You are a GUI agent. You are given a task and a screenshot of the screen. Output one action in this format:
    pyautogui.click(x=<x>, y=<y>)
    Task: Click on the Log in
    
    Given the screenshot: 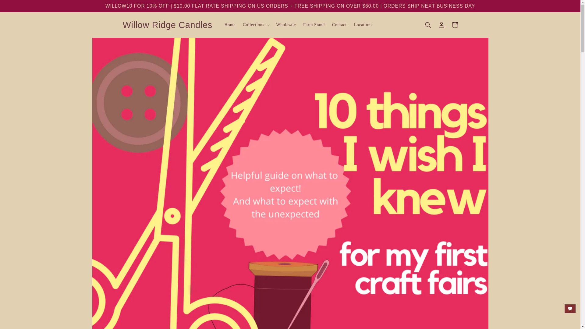 What is the action you would take?
    pyautogui.click(x=441, y=25)
    